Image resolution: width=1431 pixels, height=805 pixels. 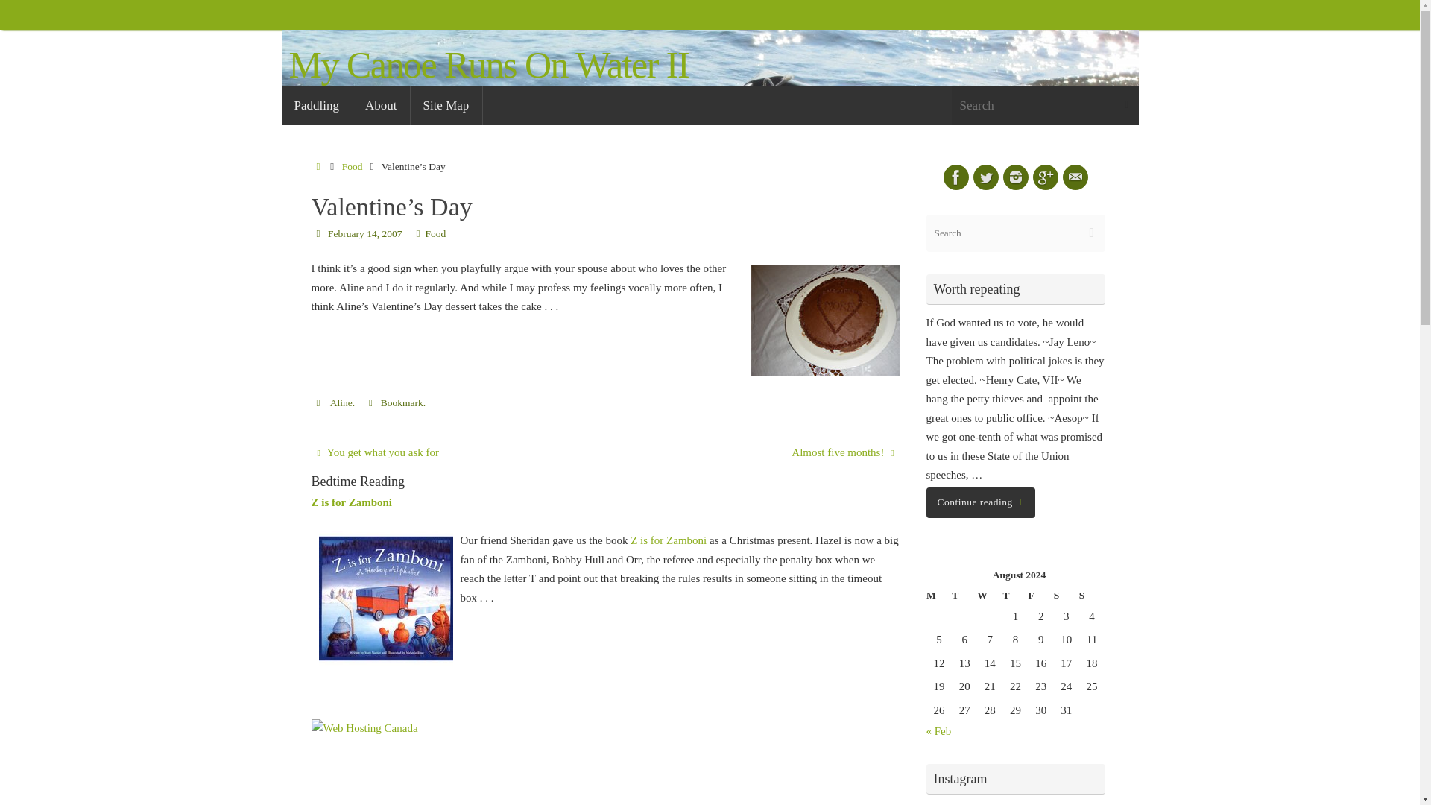 I want to click on GooglePlus, so click(x=1046, y=177).